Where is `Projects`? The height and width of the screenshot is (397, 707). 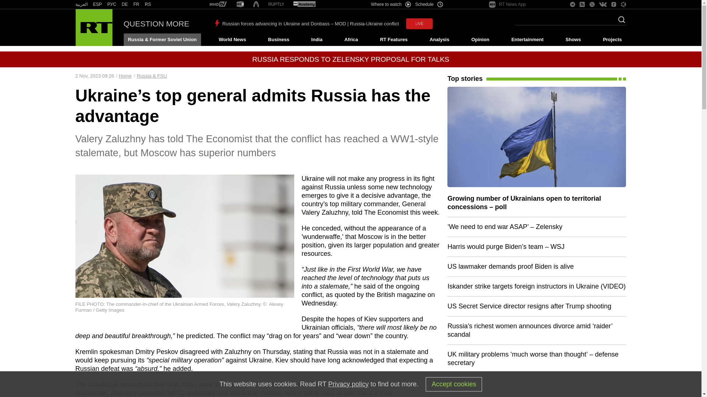
Projects is located at coordinates (613, 40).